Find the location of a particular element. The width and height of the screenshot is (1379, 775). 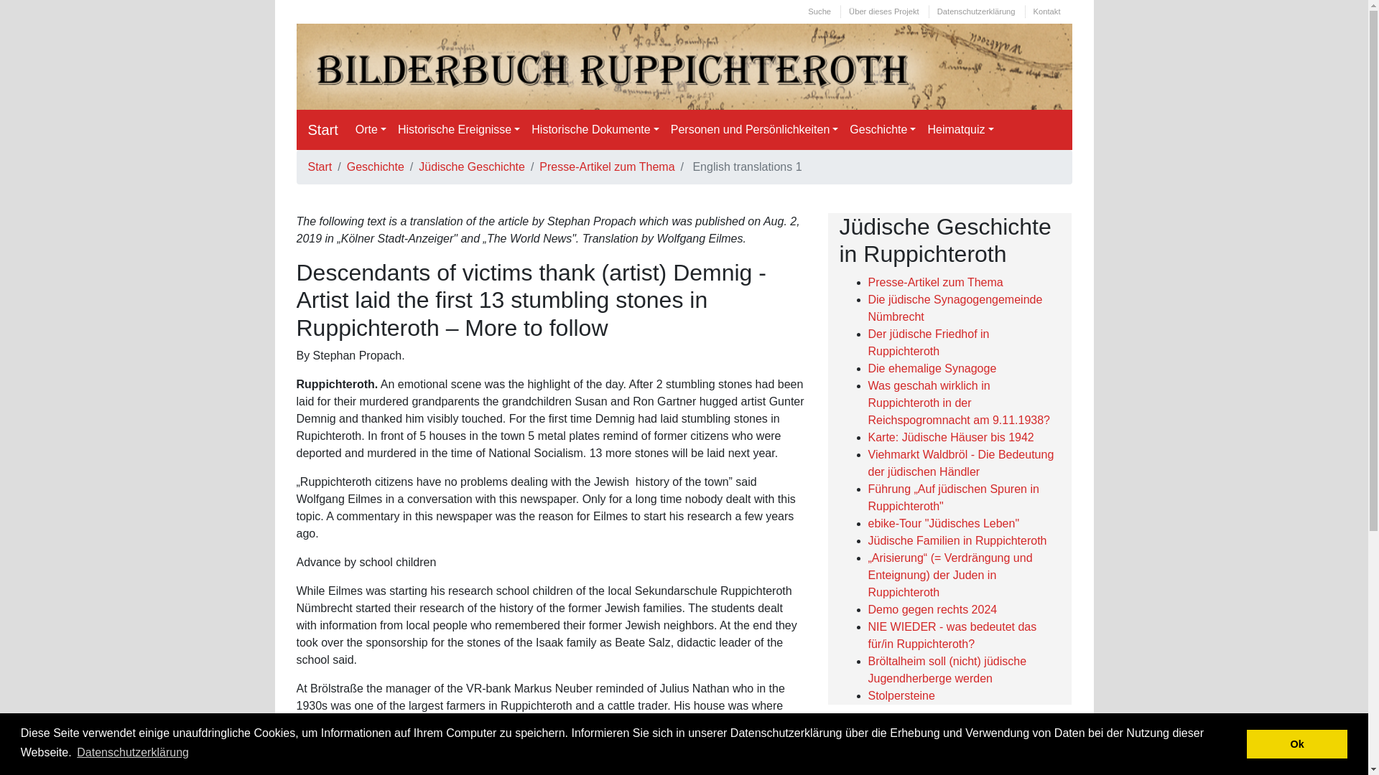

Historische Dokumente is located at coordinates (595, 129).